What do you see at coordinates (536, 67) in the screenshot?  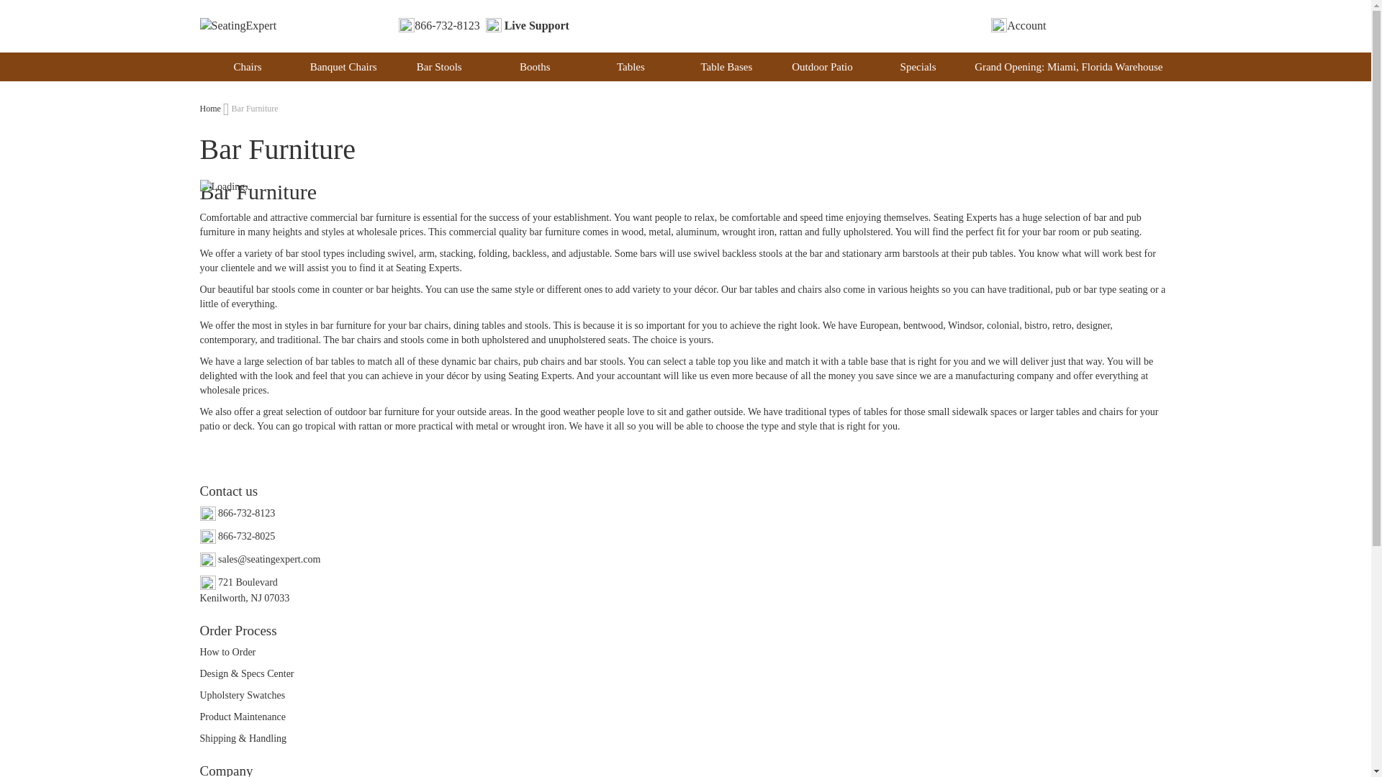 I see `Booths` at bounding box center [536, 67].